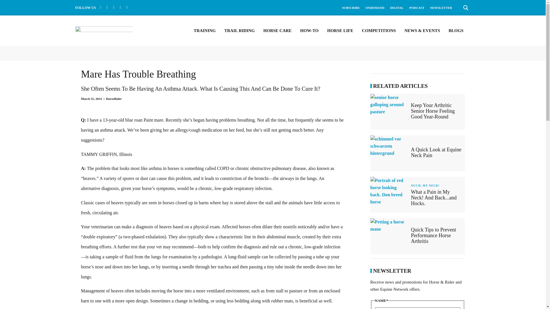  Describe the element at coordinates (397, 7) in the screenshot. I see `DIGITAL` at that location.